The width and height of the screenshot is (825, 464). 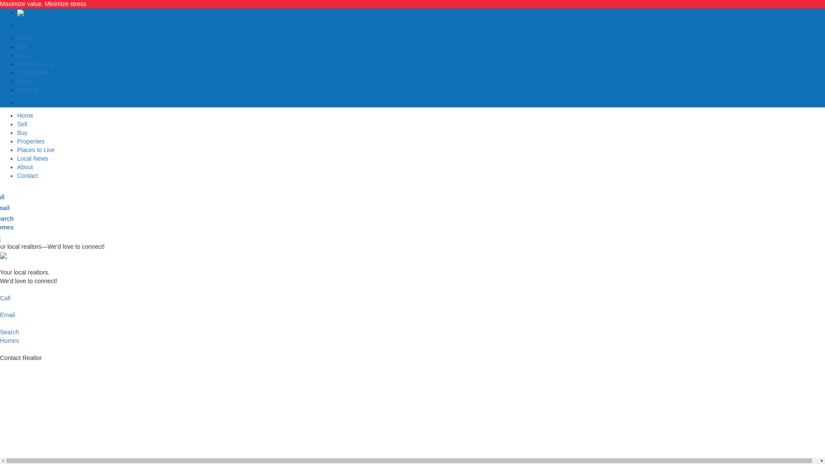 I want to click on Call, so click(x=22, y=124).